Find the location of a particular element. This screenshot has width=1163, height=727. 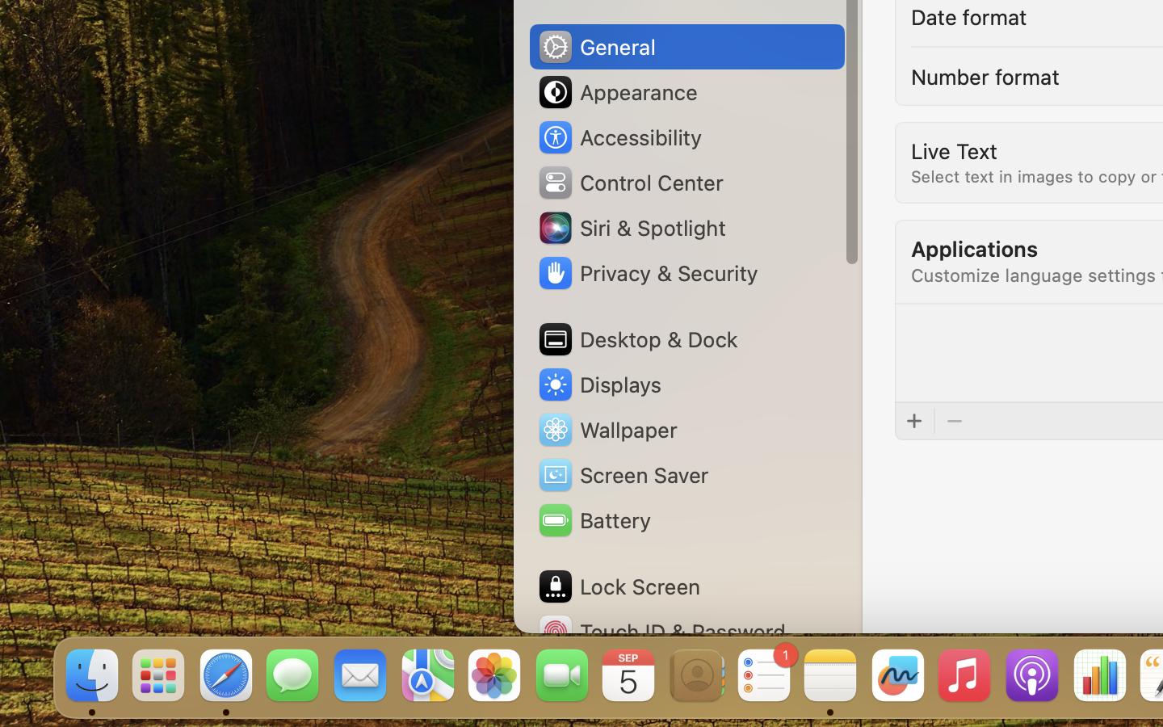

Touch ID & Password is located at coordinates (661, 632).